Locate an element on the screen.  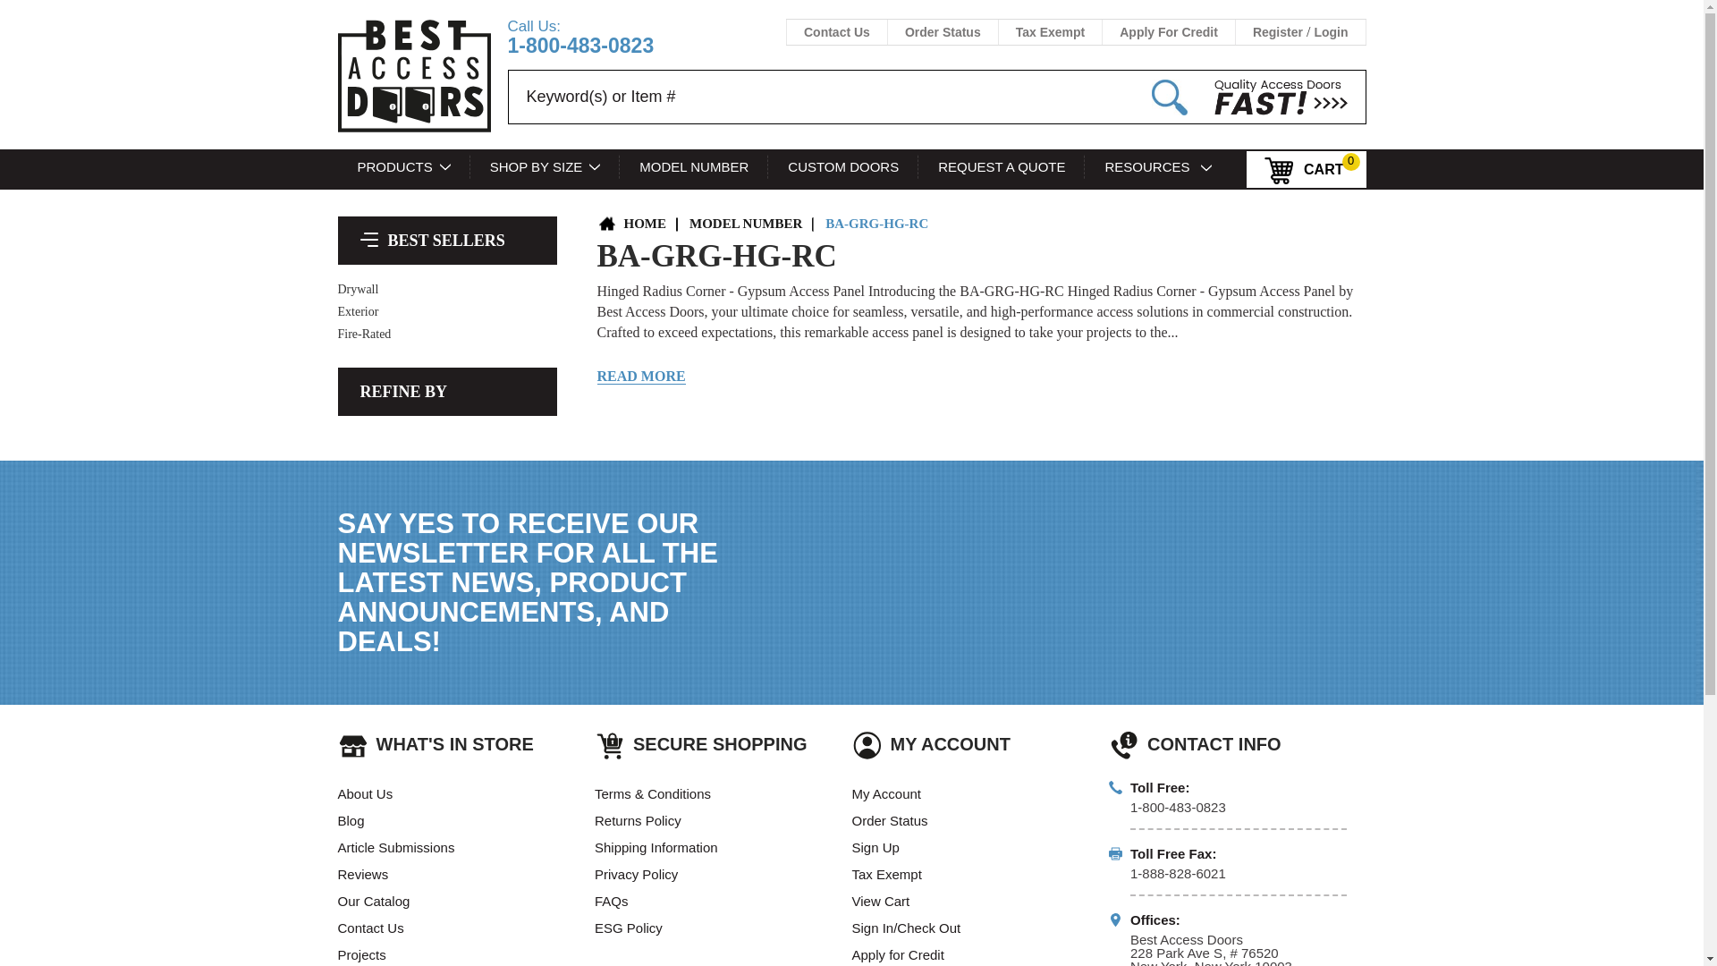
Contact Us is located at coordinates (837, 32).